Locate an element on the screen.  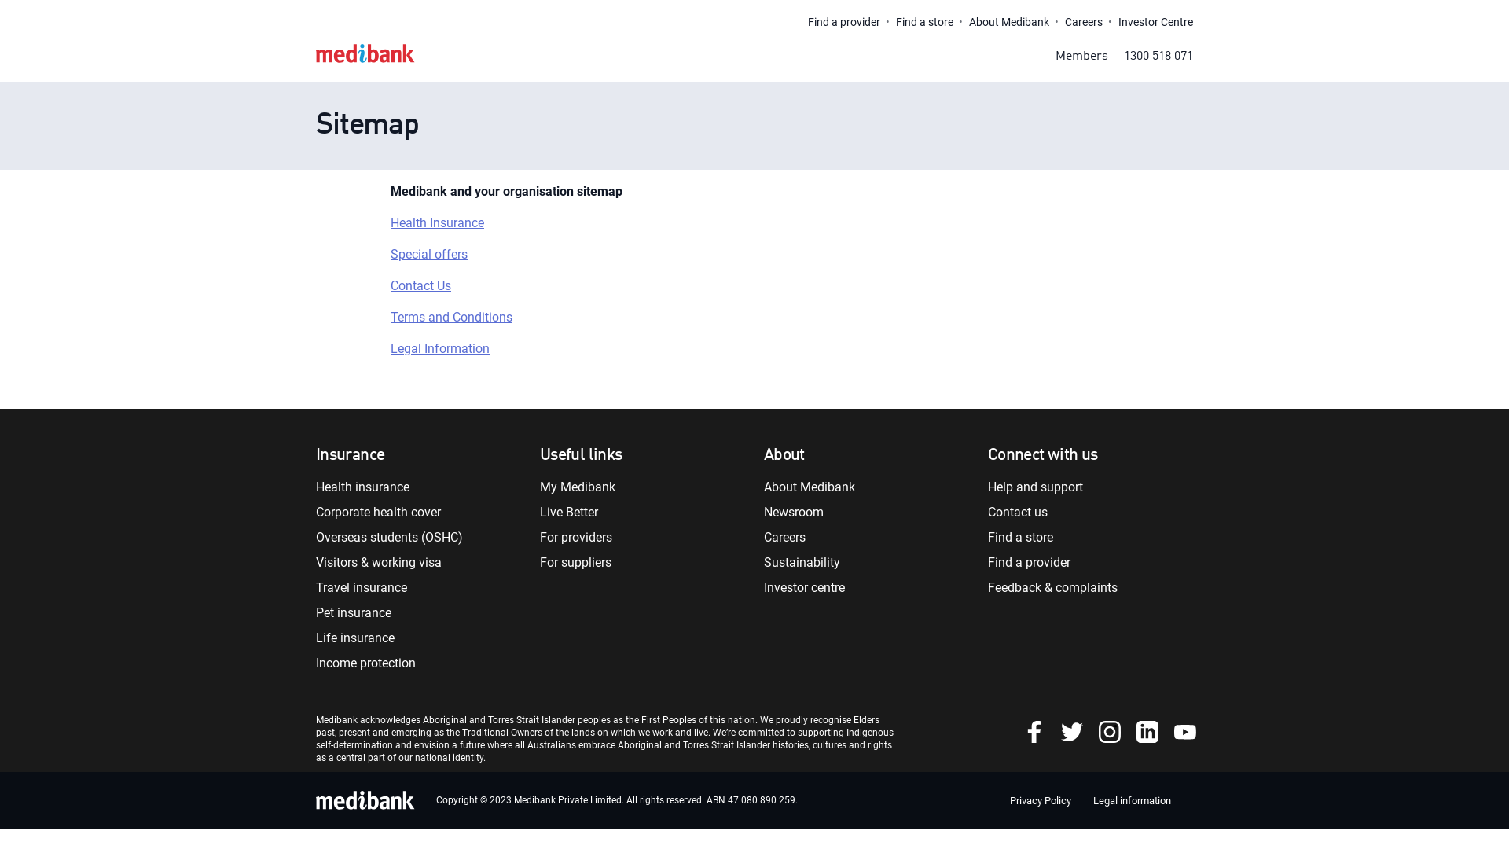
Skip to main content is located at coordinates (316, 0).